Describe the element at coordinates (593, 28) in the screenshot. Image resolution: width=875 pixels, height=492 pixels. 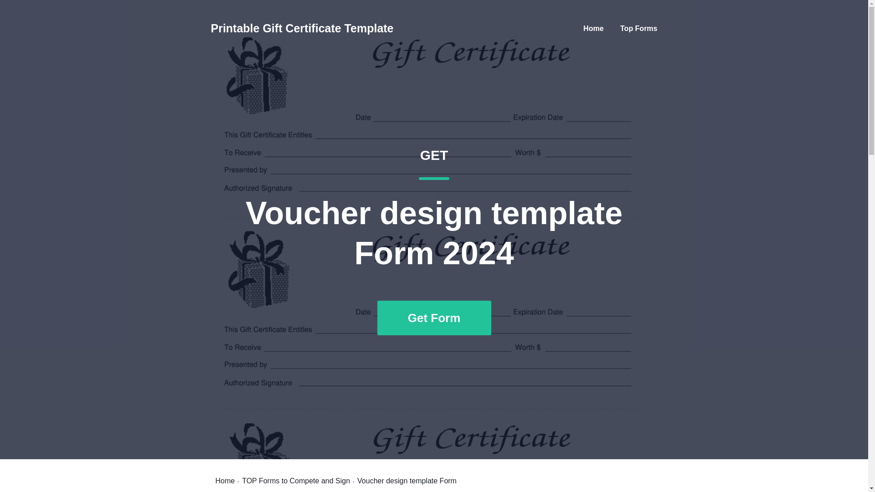
I see `Home` at that location.